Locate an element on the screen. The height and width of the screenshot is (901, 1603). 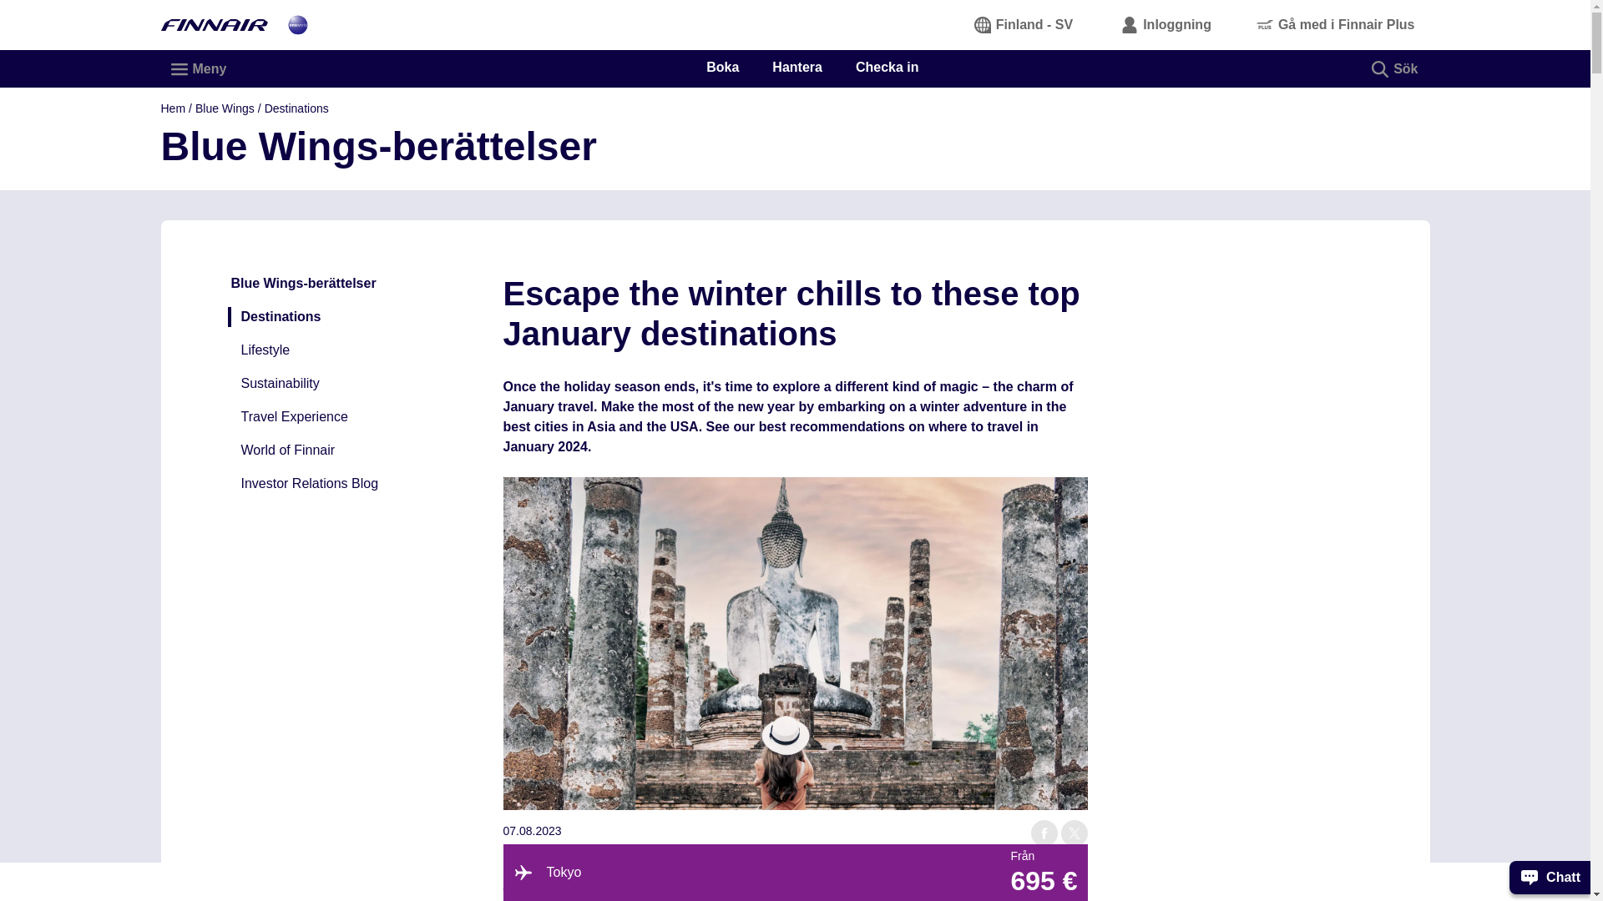
Hantera is located at coordinates (796, 67).